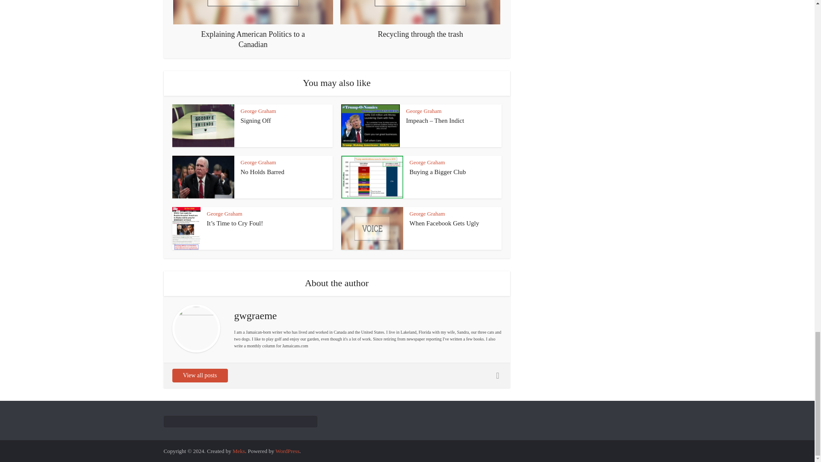  I want to click on Explaining American Politics to a Canadian, so click(253, 24).